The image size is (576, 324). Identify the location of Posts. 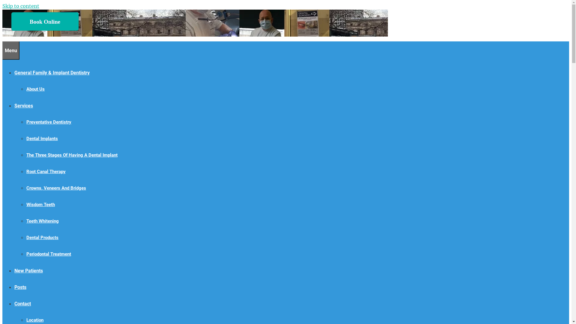
(20, 287).